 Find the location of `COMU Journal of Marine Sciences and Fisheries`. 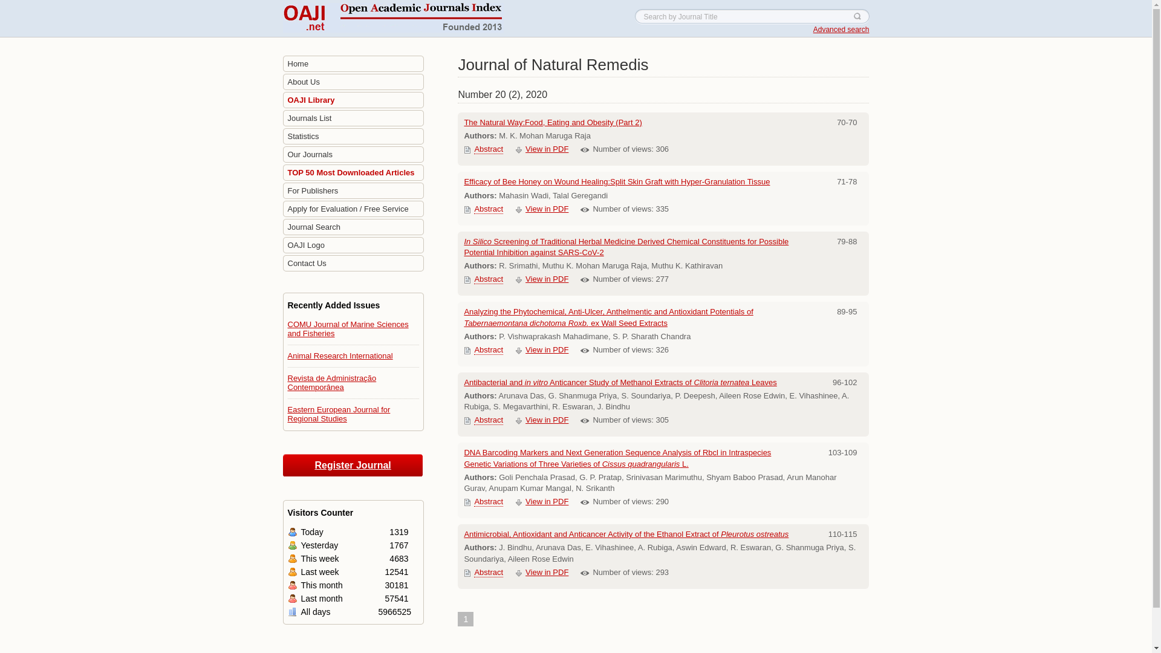

COMU Journal of Marine Sciences and Fisheries is located at coordinates (348, 329).